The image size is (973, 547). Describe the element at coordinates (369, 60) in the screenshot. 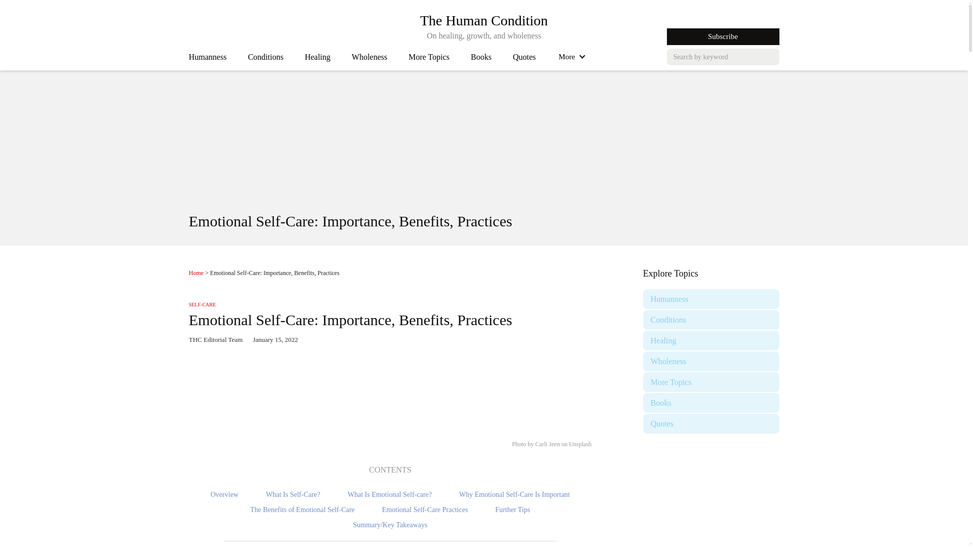

I see `Wholeness` at that location.